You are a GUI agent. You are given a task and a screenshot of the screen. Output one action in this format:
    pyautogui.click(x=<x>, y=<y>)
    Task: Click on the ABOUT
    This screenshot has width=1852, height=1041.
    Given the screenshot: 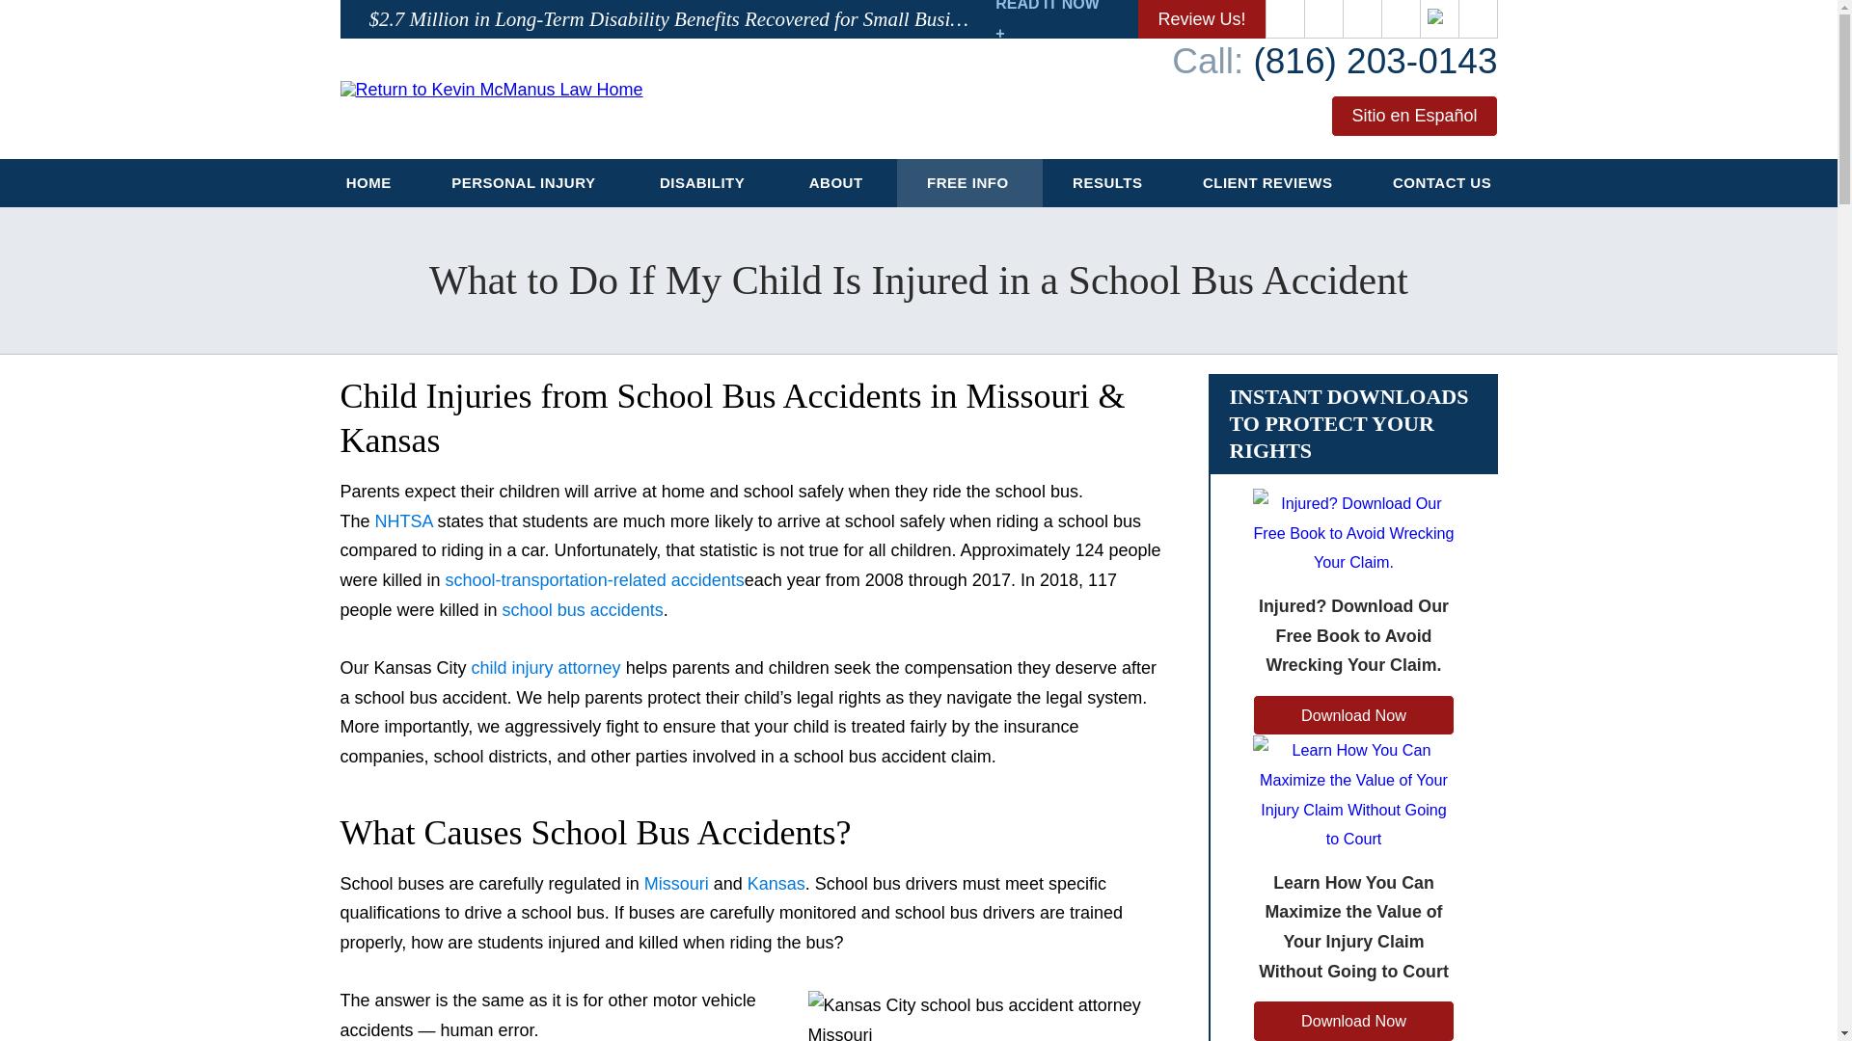 What is the action you would take?
    pyautogui.click(x=837, y=183)
    